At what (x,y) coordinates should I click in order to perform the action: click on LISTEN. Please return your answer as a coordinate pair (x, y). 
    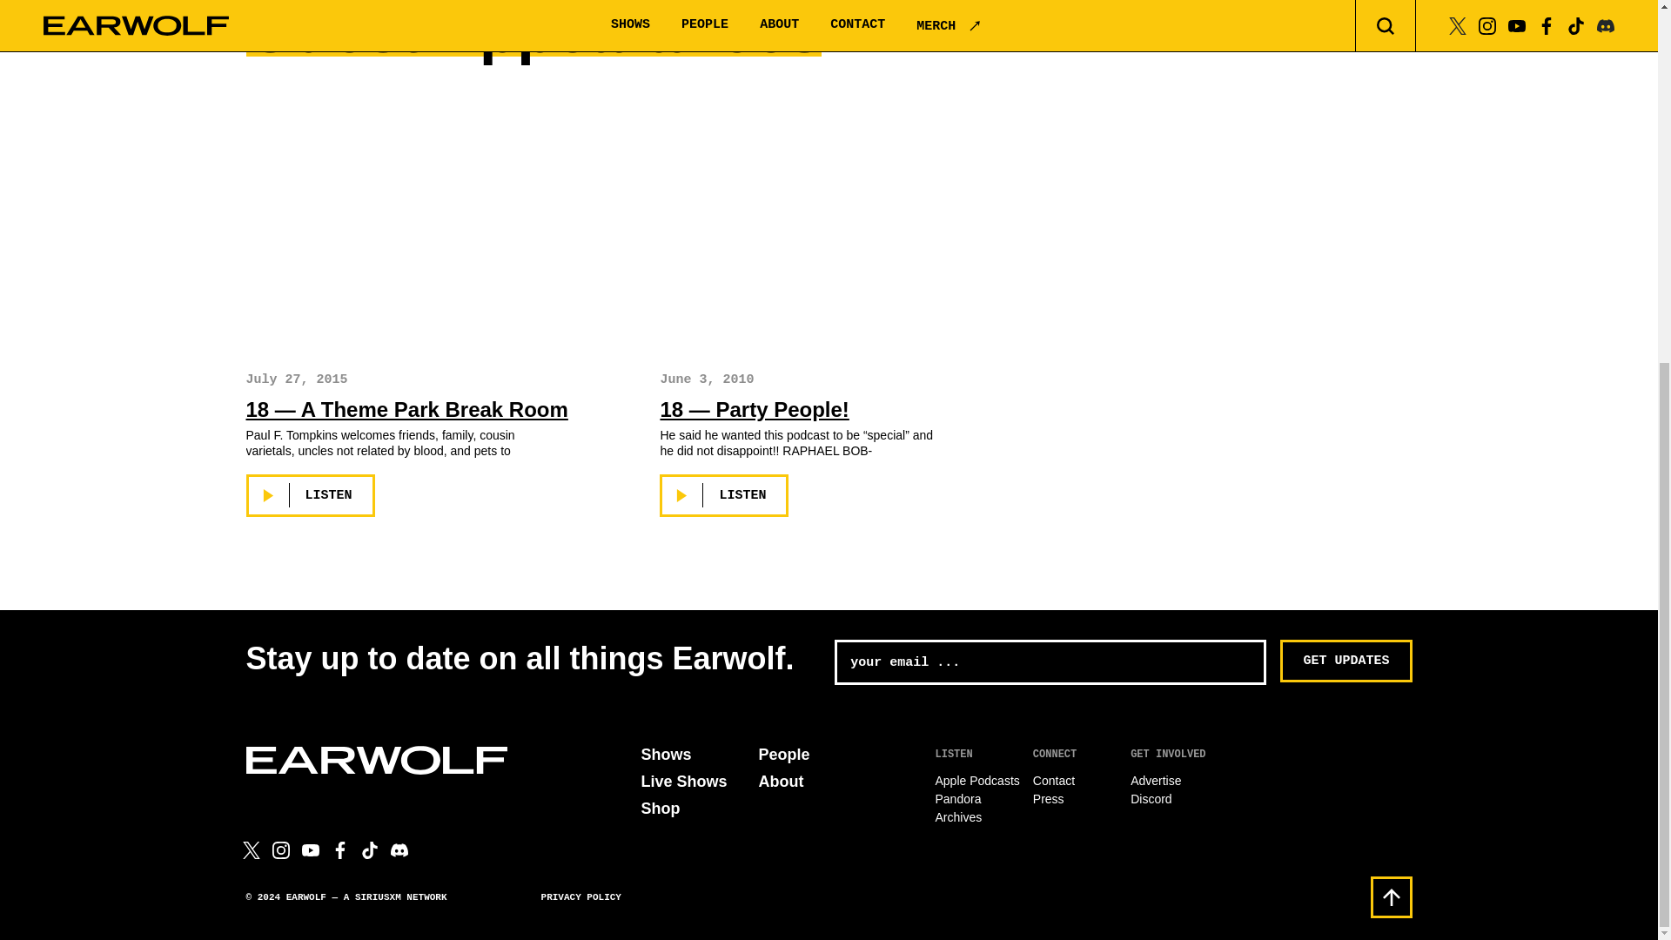
    Looking at the image, I should click on (724, 496).